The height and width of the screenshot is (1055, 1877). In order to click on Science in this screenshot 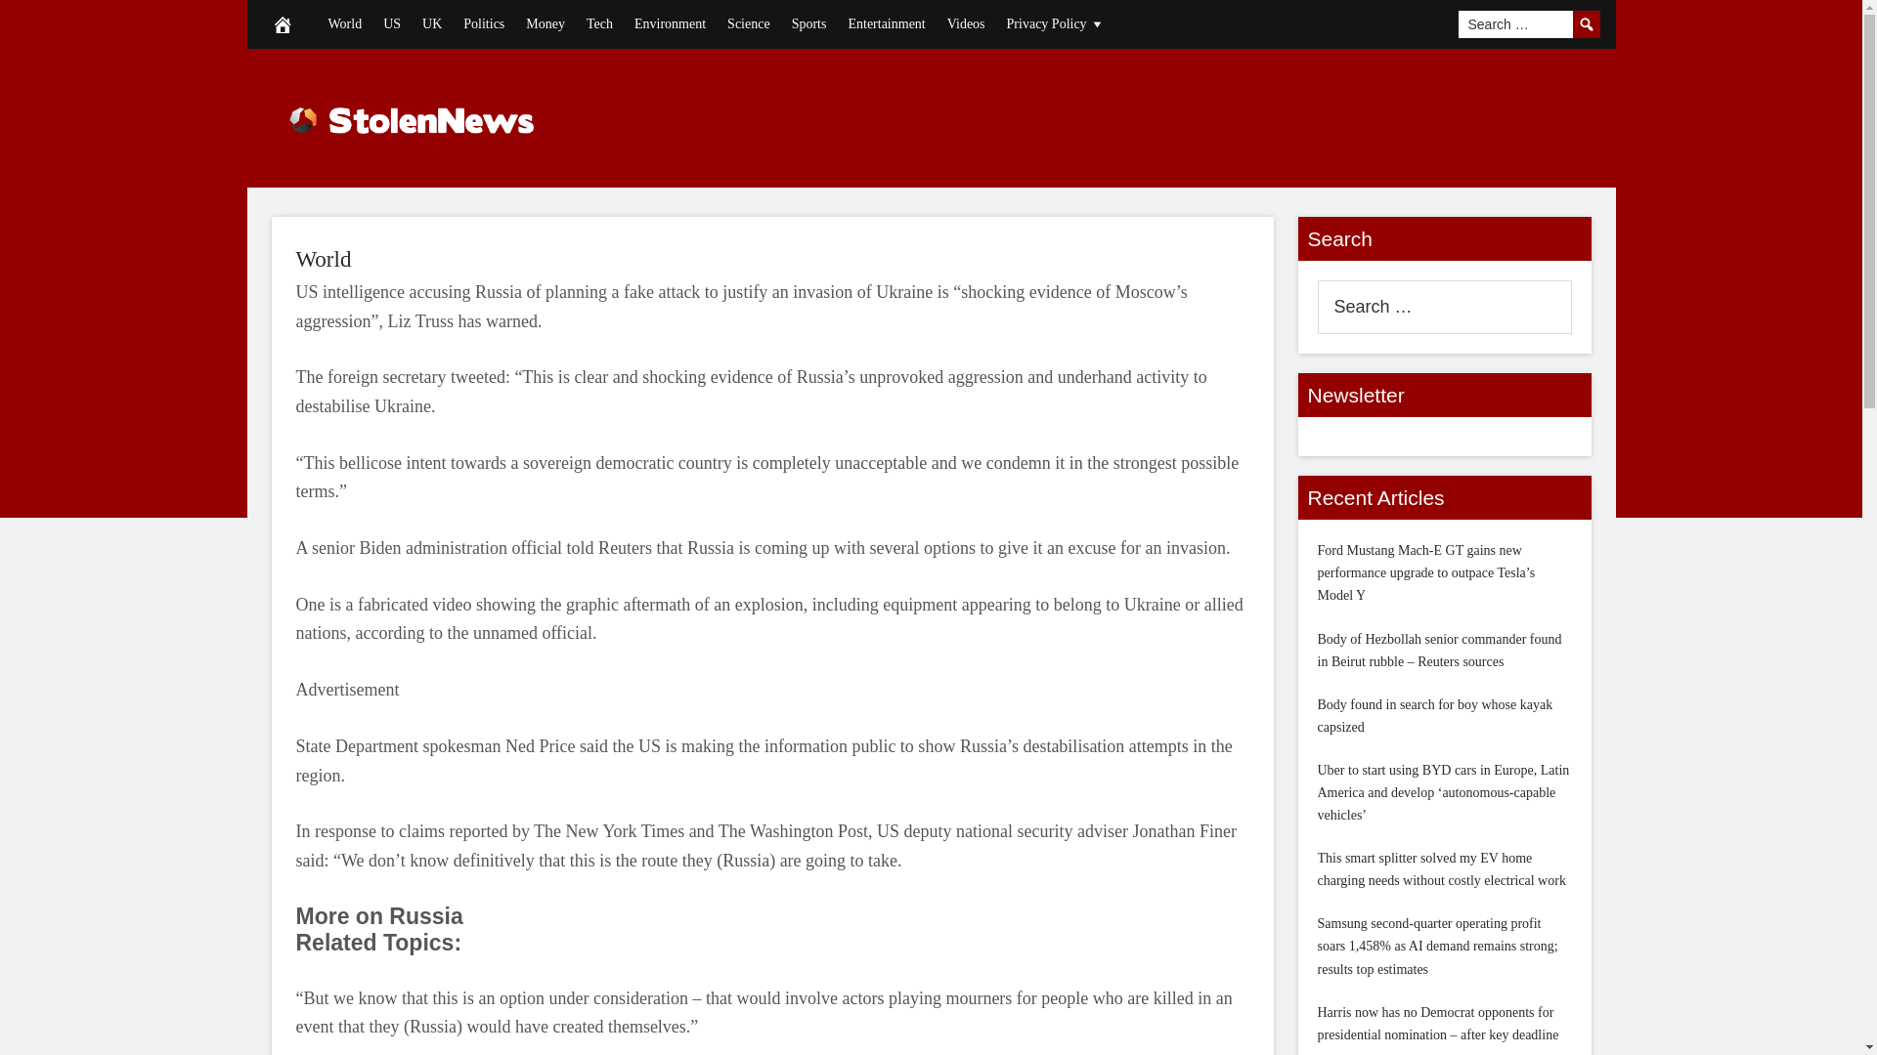, I will do `click(749, 23)`.